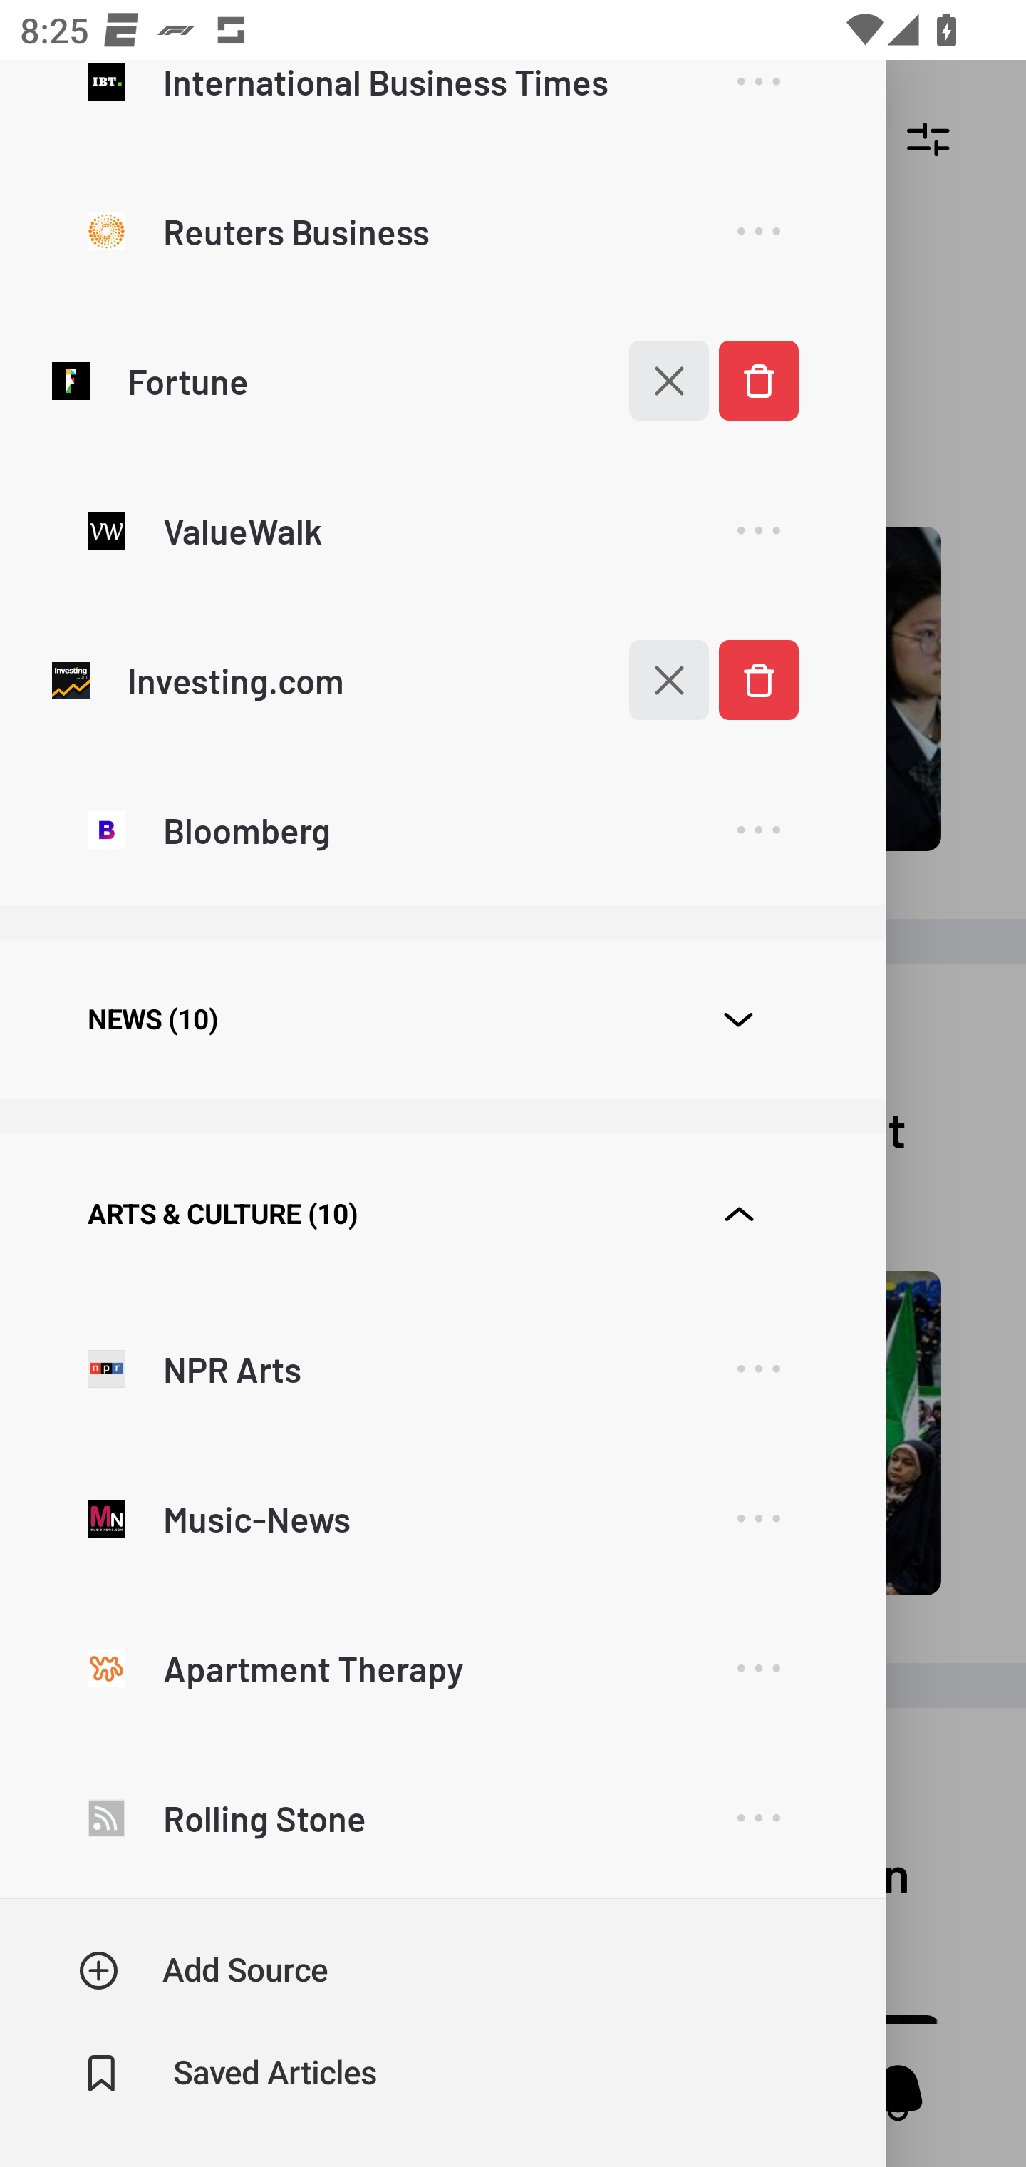  I want to click on Remove Source, so click(758, 380).